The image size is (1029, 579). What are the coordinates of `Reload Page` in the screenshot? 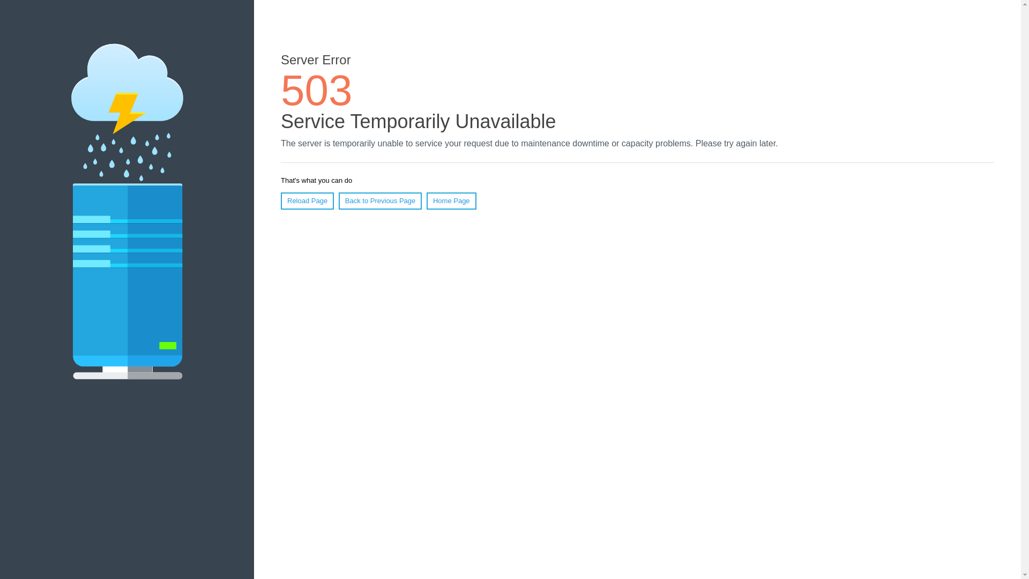 It's located at (307, 201).